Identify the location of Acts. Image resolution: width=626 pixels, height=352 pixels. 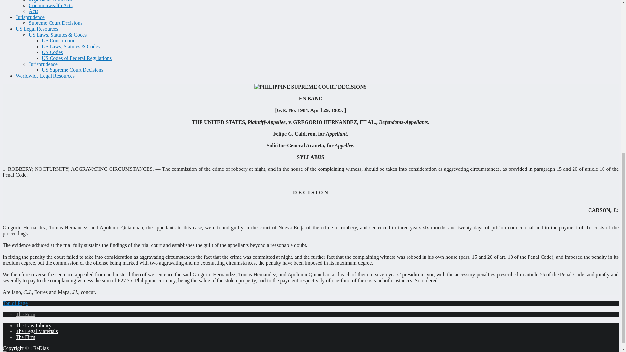
(33, 11).